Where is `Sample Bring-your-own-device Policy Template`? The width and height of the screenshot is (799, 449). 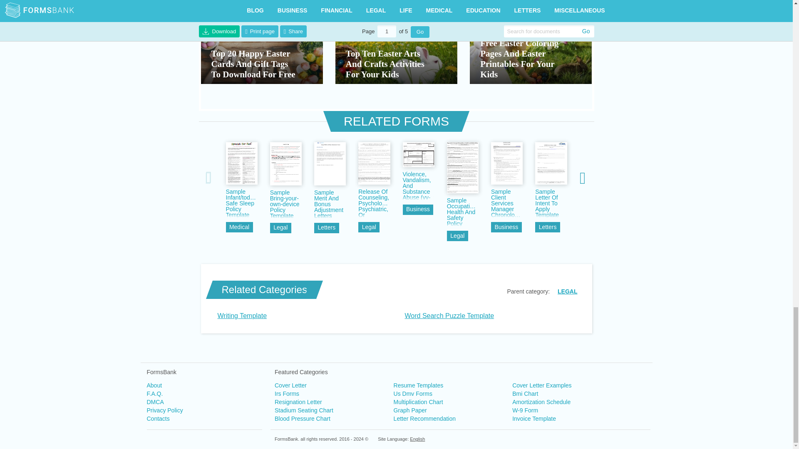 Sample Bring-your-own-device Policy Template is located at coordinates (285, 204).